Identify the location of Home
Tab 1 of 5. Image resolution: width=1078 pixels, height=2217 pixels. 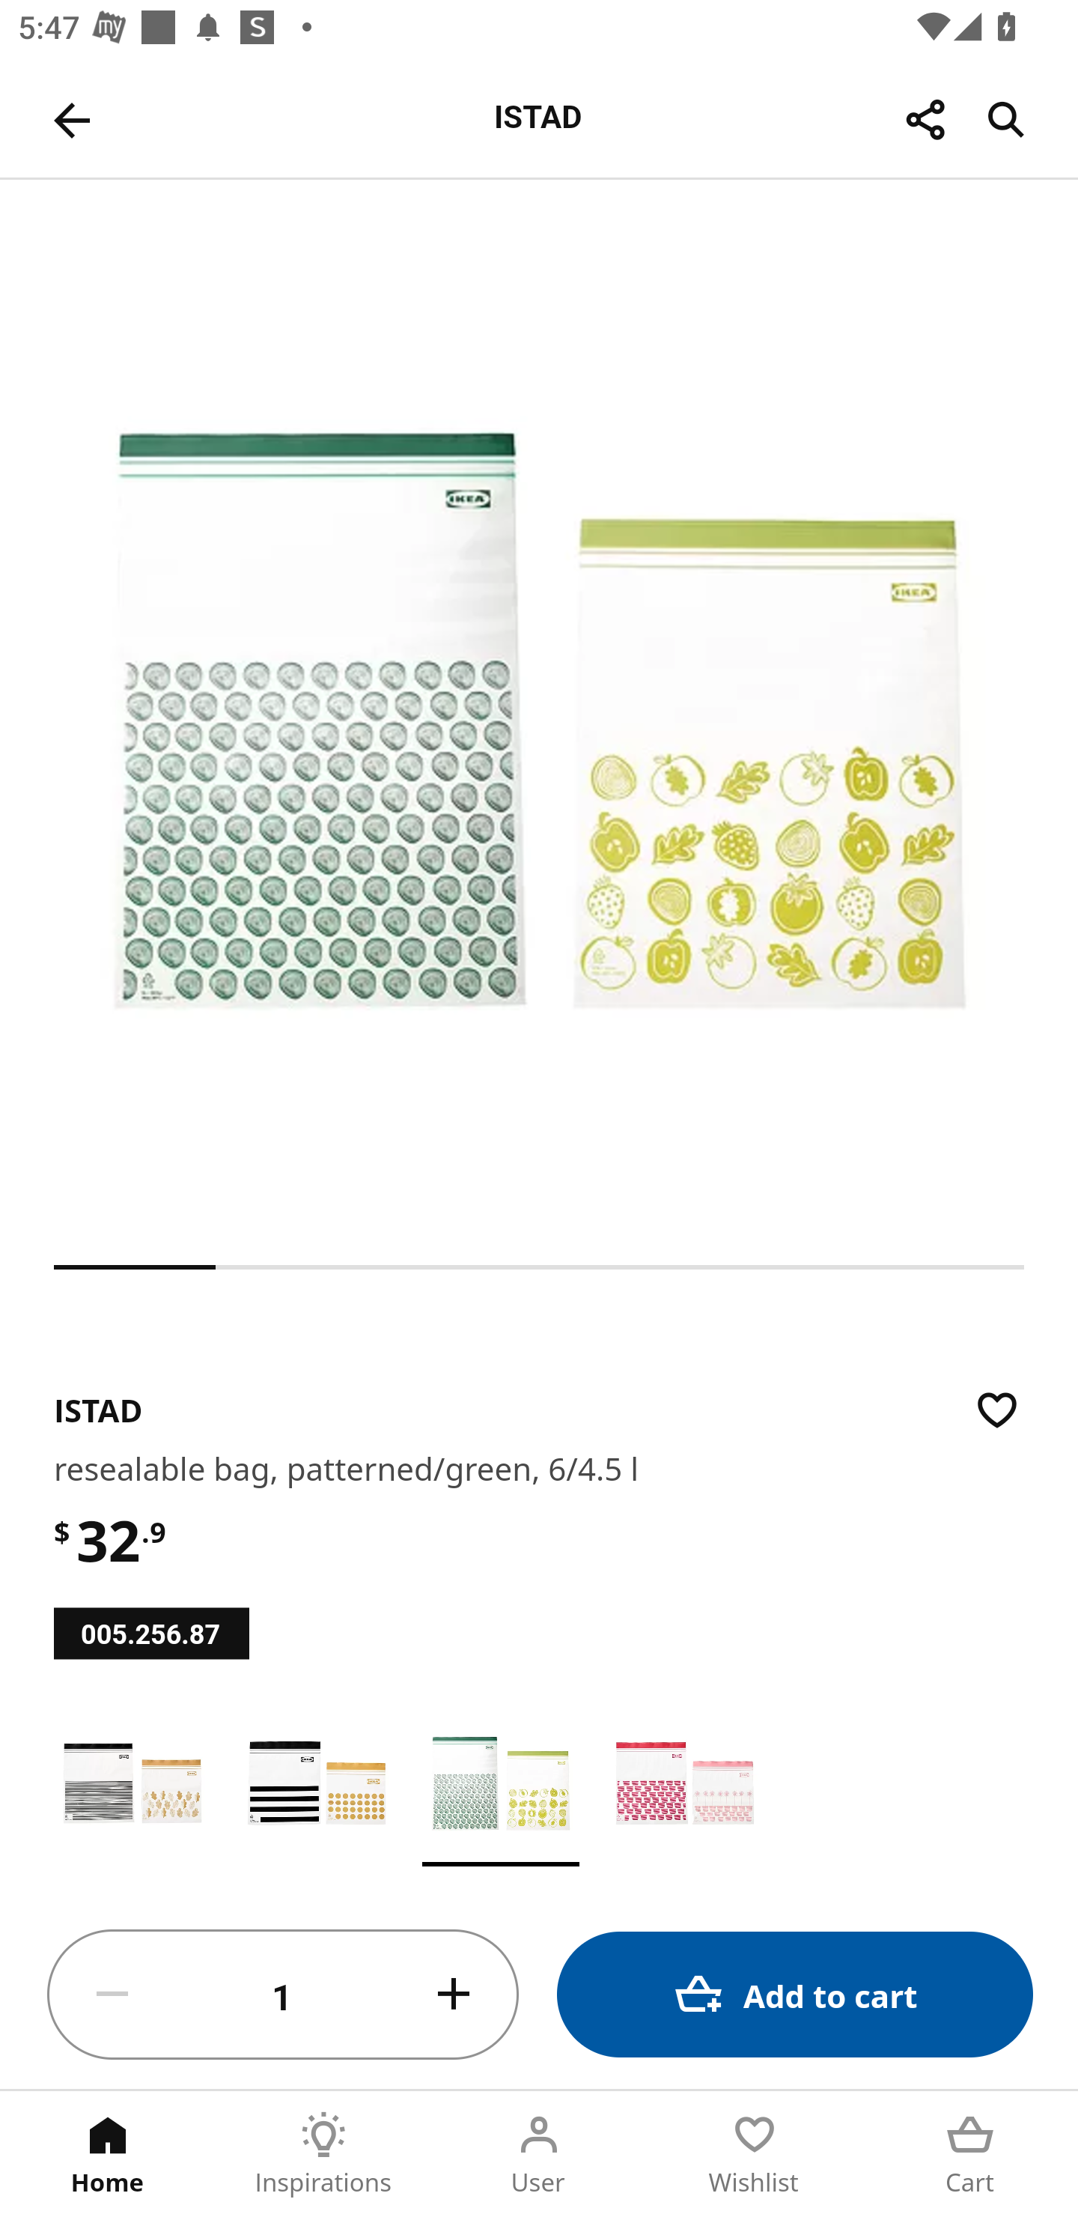
(108, 2154).